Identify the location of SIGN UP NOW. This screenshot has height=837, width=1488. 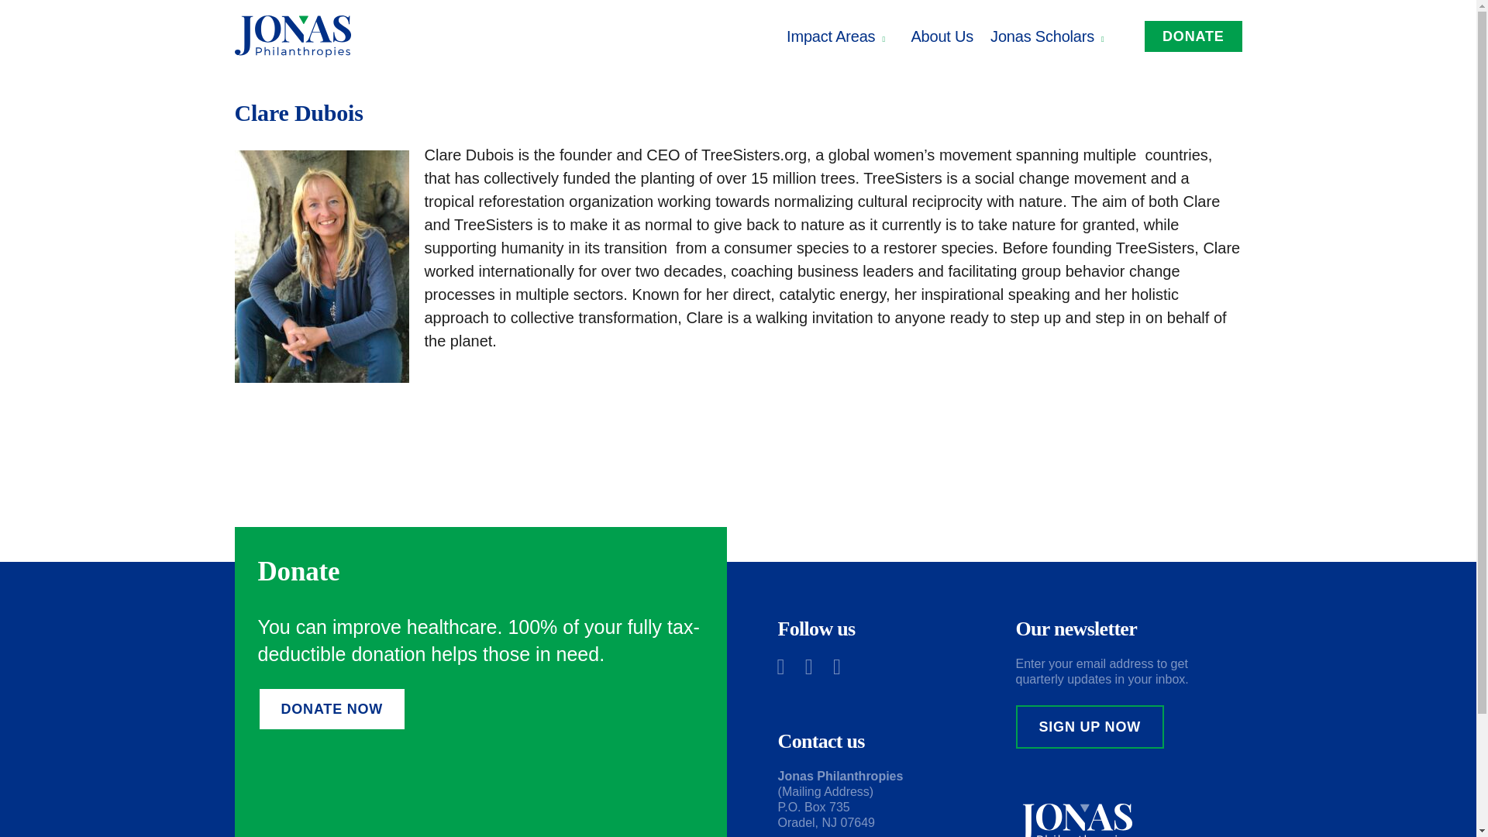
(1090, 727).